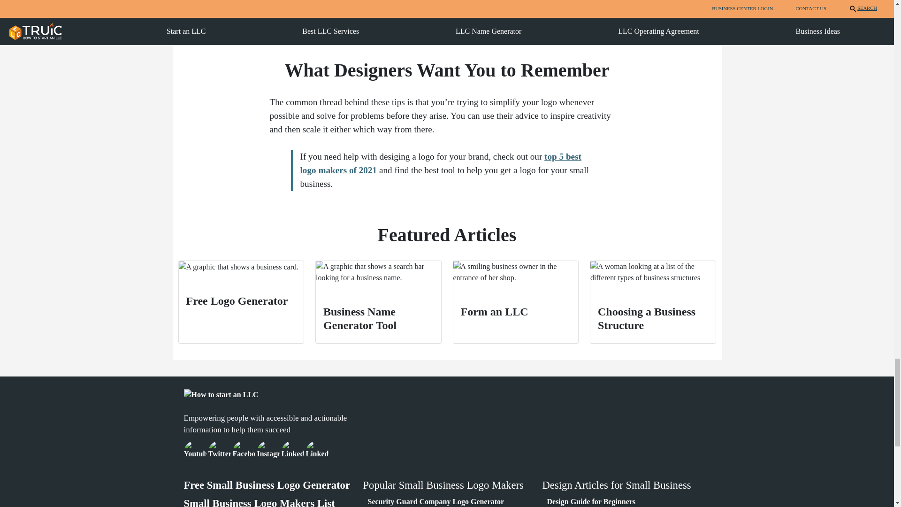  Describe the element at coordinates (221, 395) in the screenshot. I see `How to start an LLC` at that location.